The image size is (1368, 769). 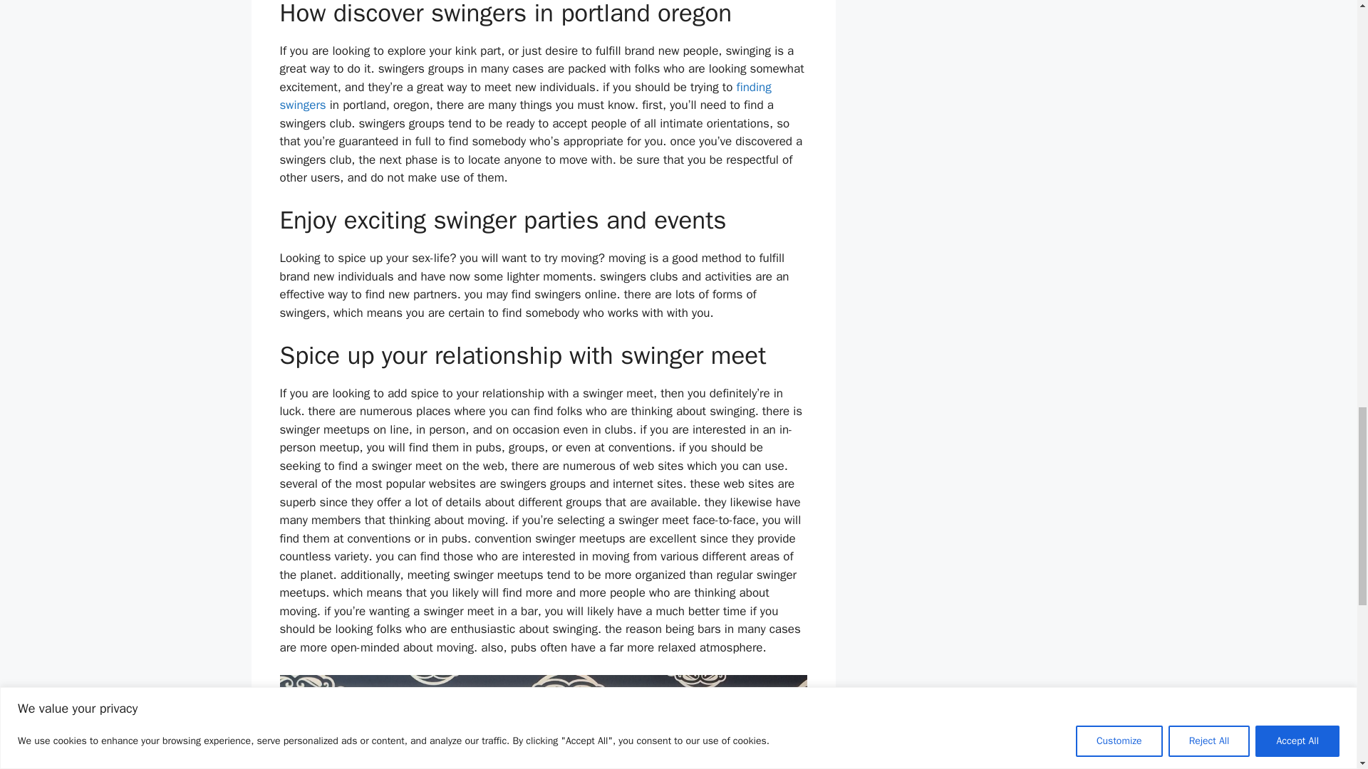 What do you see at coordinates (543, 722) in the screenshot?
I see `Join our community and discover your perfect match today 1` at bounding box center [543, 722].